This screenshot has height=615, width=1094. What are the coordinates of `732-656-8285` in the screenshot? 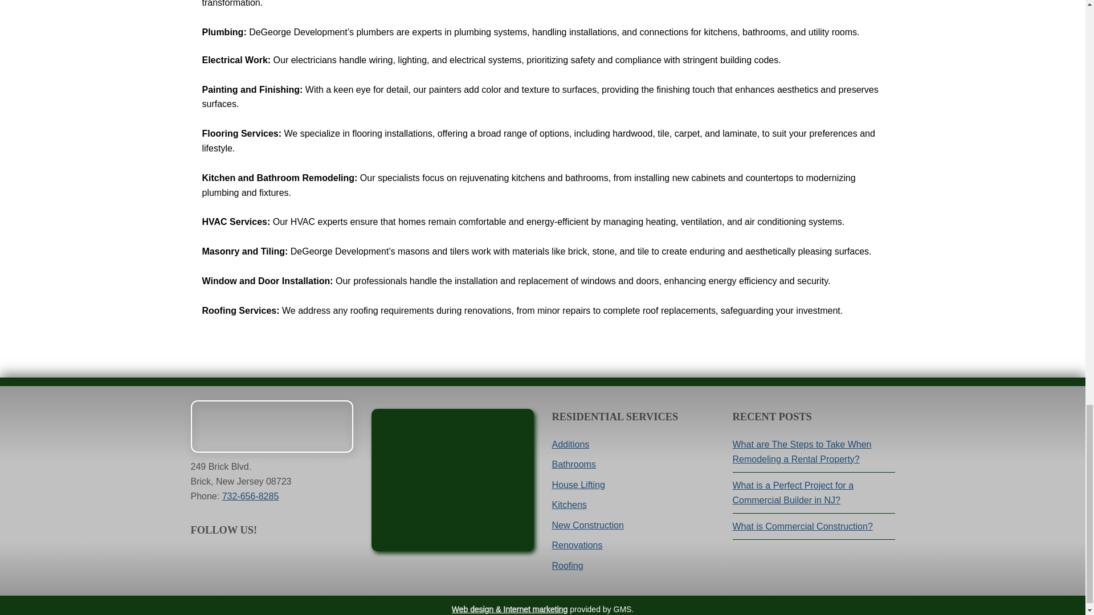 It's located at (250, 496).